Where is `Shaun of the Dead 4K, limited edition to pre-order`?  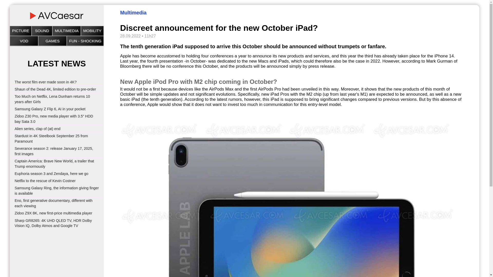
Shaun of the Dead 4K, limited edition to pre-order is located at coordinates (55, 89).